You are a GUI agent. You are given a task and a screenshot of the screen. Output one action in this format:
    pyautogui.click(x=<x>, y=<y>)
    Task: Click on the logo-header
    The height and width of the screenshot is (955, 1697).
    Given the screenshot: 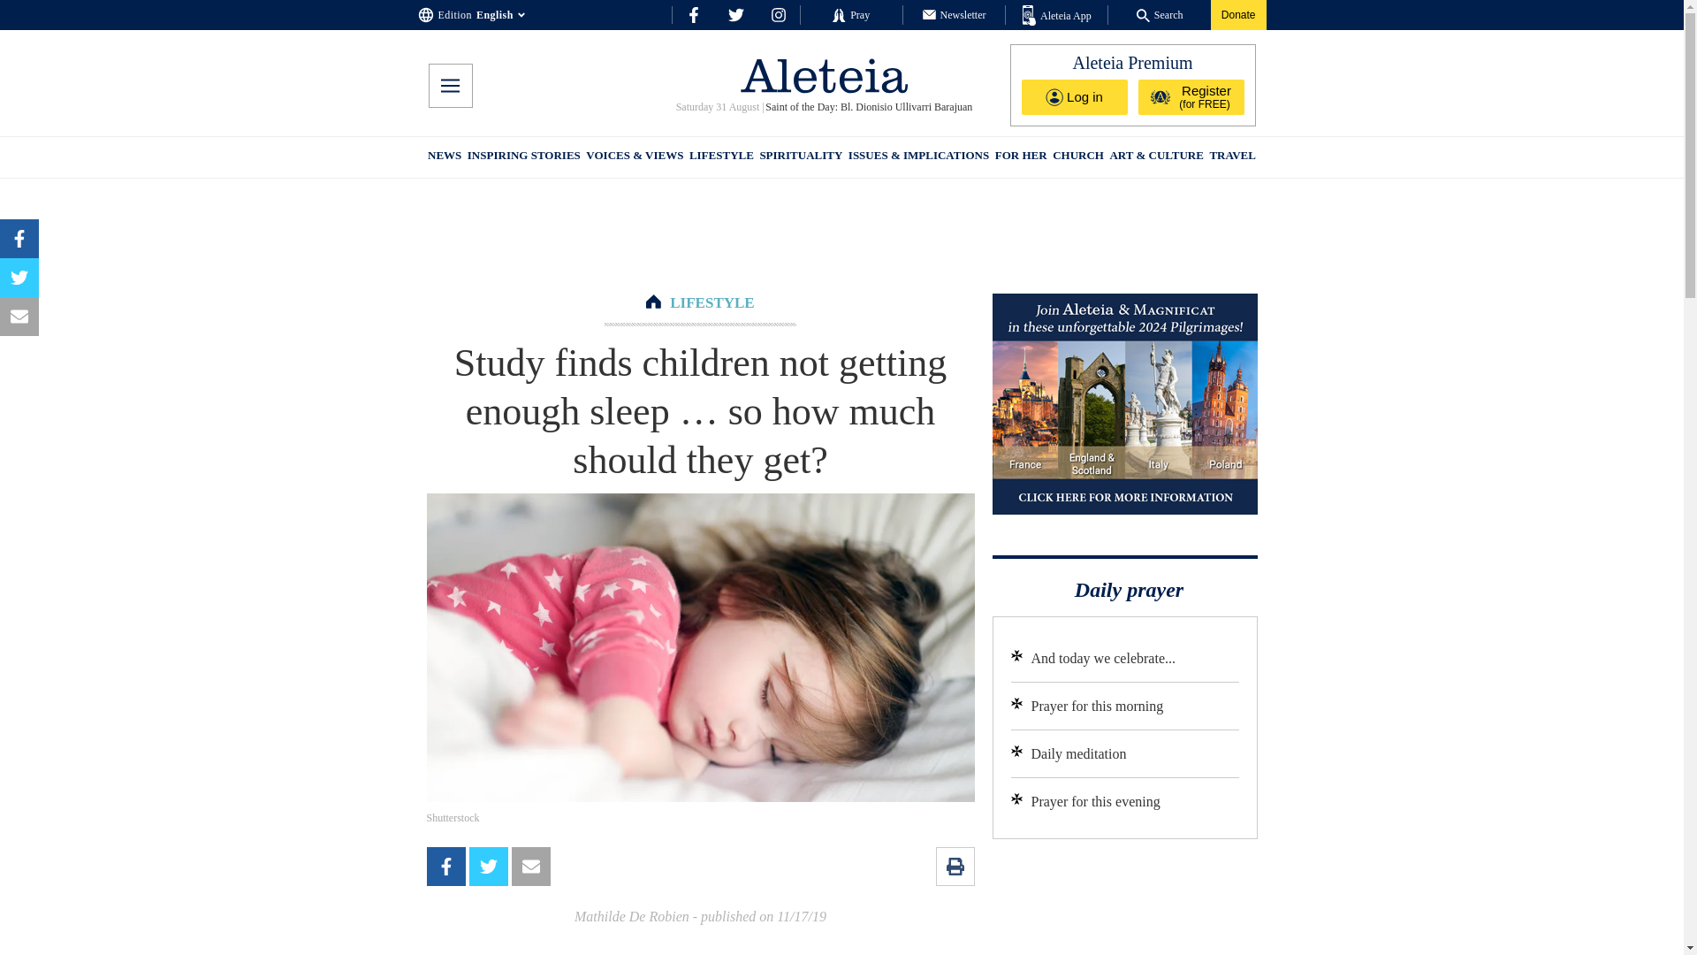 What is the action you would take?
    pyautogui.click(x=824, y=75)
    